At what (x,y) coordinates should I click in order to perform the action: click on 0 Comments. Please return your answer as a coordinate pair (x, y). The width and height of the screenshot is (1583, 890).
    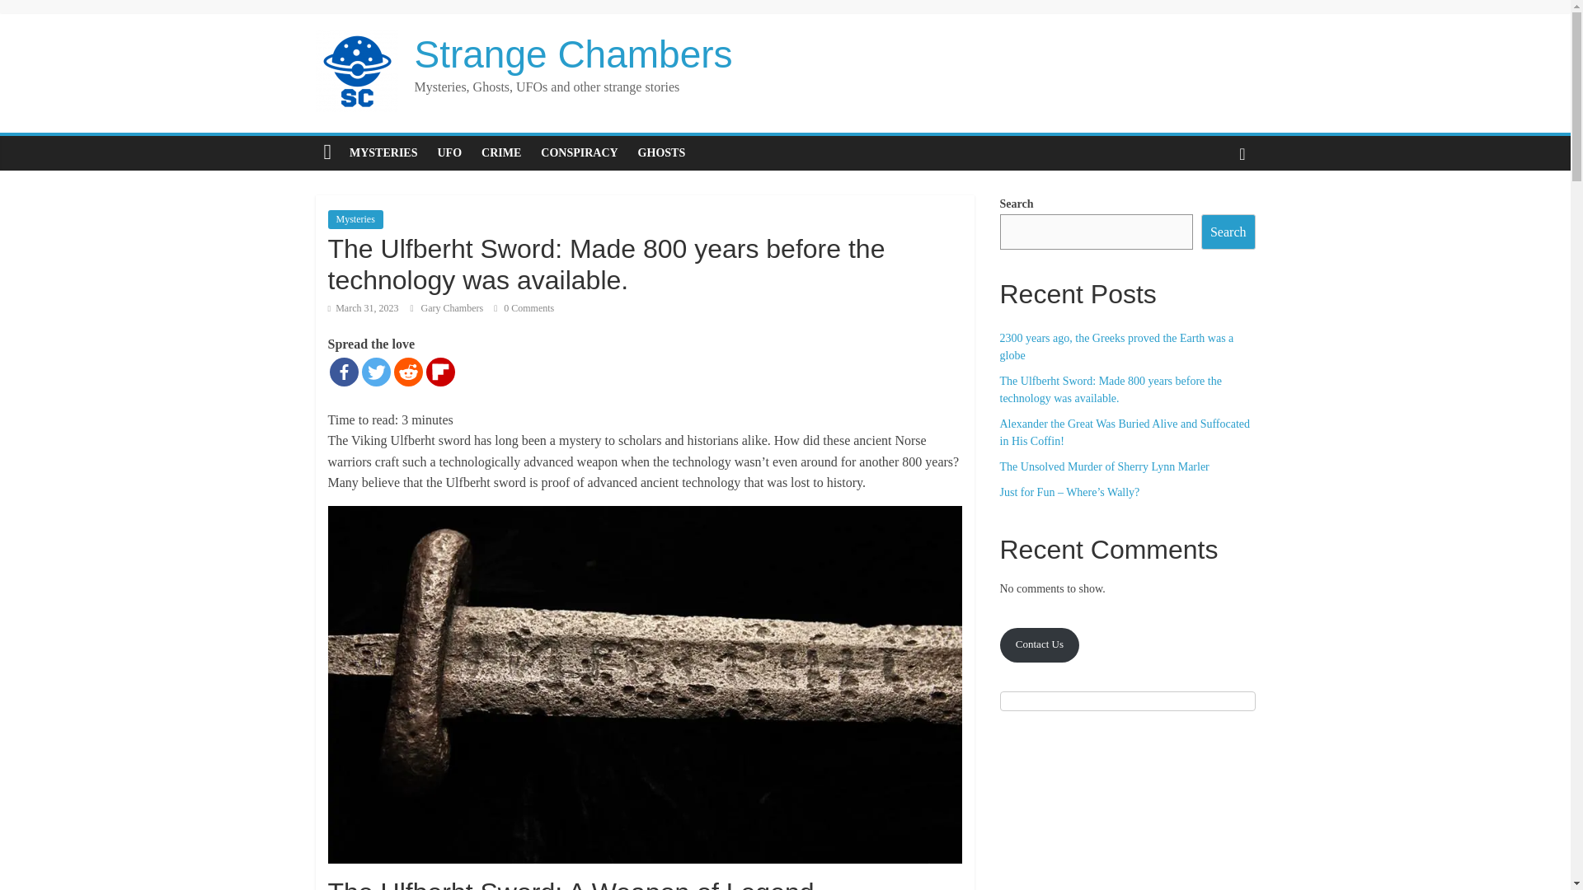
    Looking at the image, I should click on (524, 308).